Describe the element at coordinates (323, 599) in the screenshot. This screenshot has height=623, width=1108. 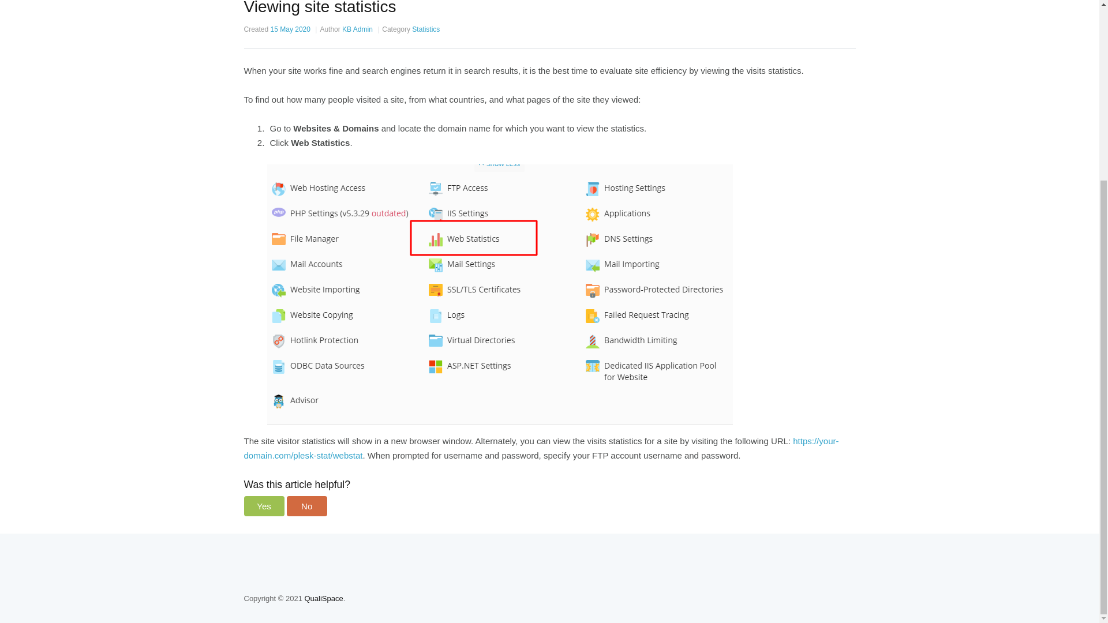
I see `QualiSpace` at that location.